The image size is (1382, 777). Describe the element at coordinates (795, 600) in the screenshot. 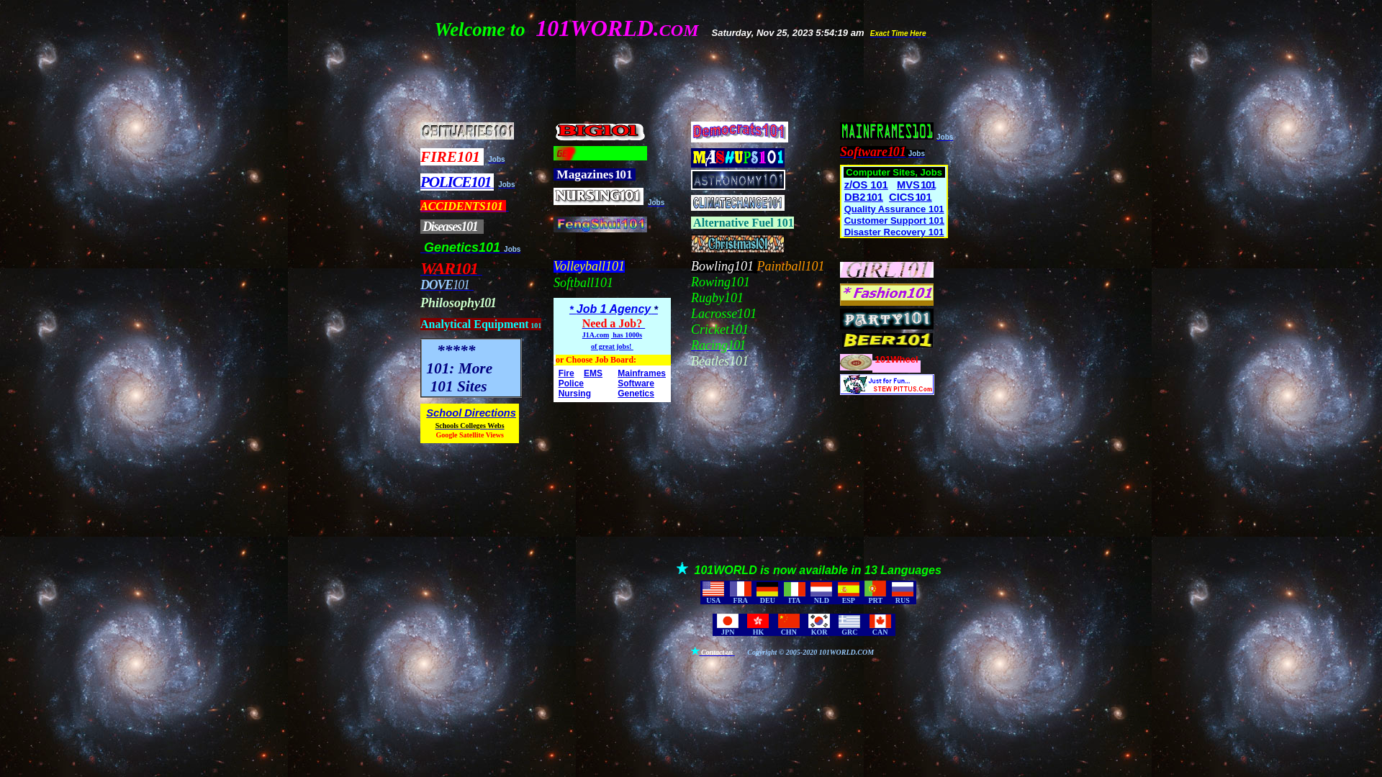

I see `ITA` at that location.